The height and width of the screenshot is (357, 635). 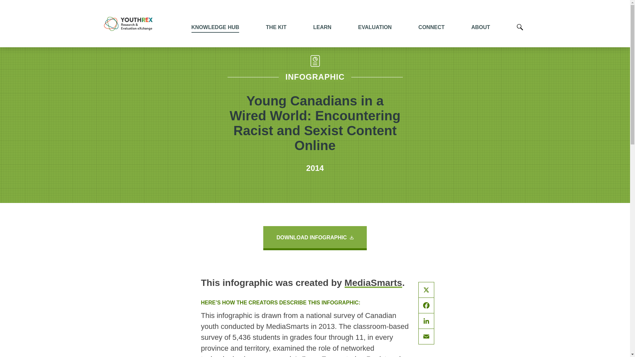 What do you see at coordinates (426, 305) in the screenshot?
I see `Facebook` at bounding box center [426, 305].